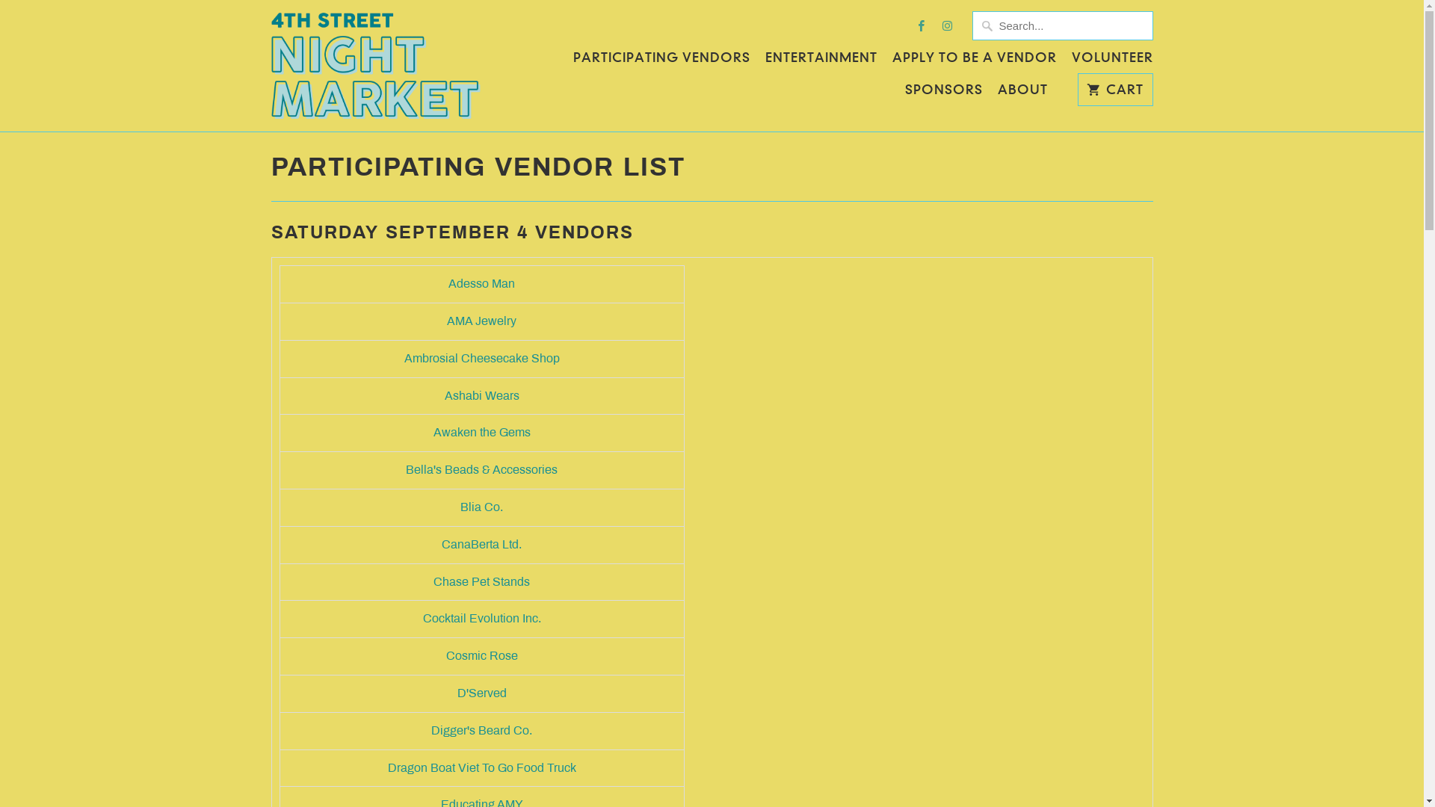  I want to click on Blia Co., so click(481, 507).